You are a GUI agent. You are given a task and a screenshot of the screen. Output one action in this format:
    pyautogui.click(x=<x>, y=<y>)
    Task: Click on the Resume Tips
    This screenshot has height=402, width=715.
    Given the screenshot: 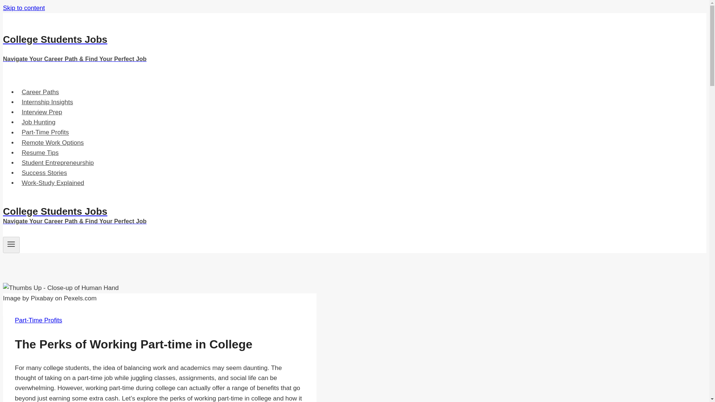 What is the action you would take?
    pyautogui.click(x=40, y=153)
    